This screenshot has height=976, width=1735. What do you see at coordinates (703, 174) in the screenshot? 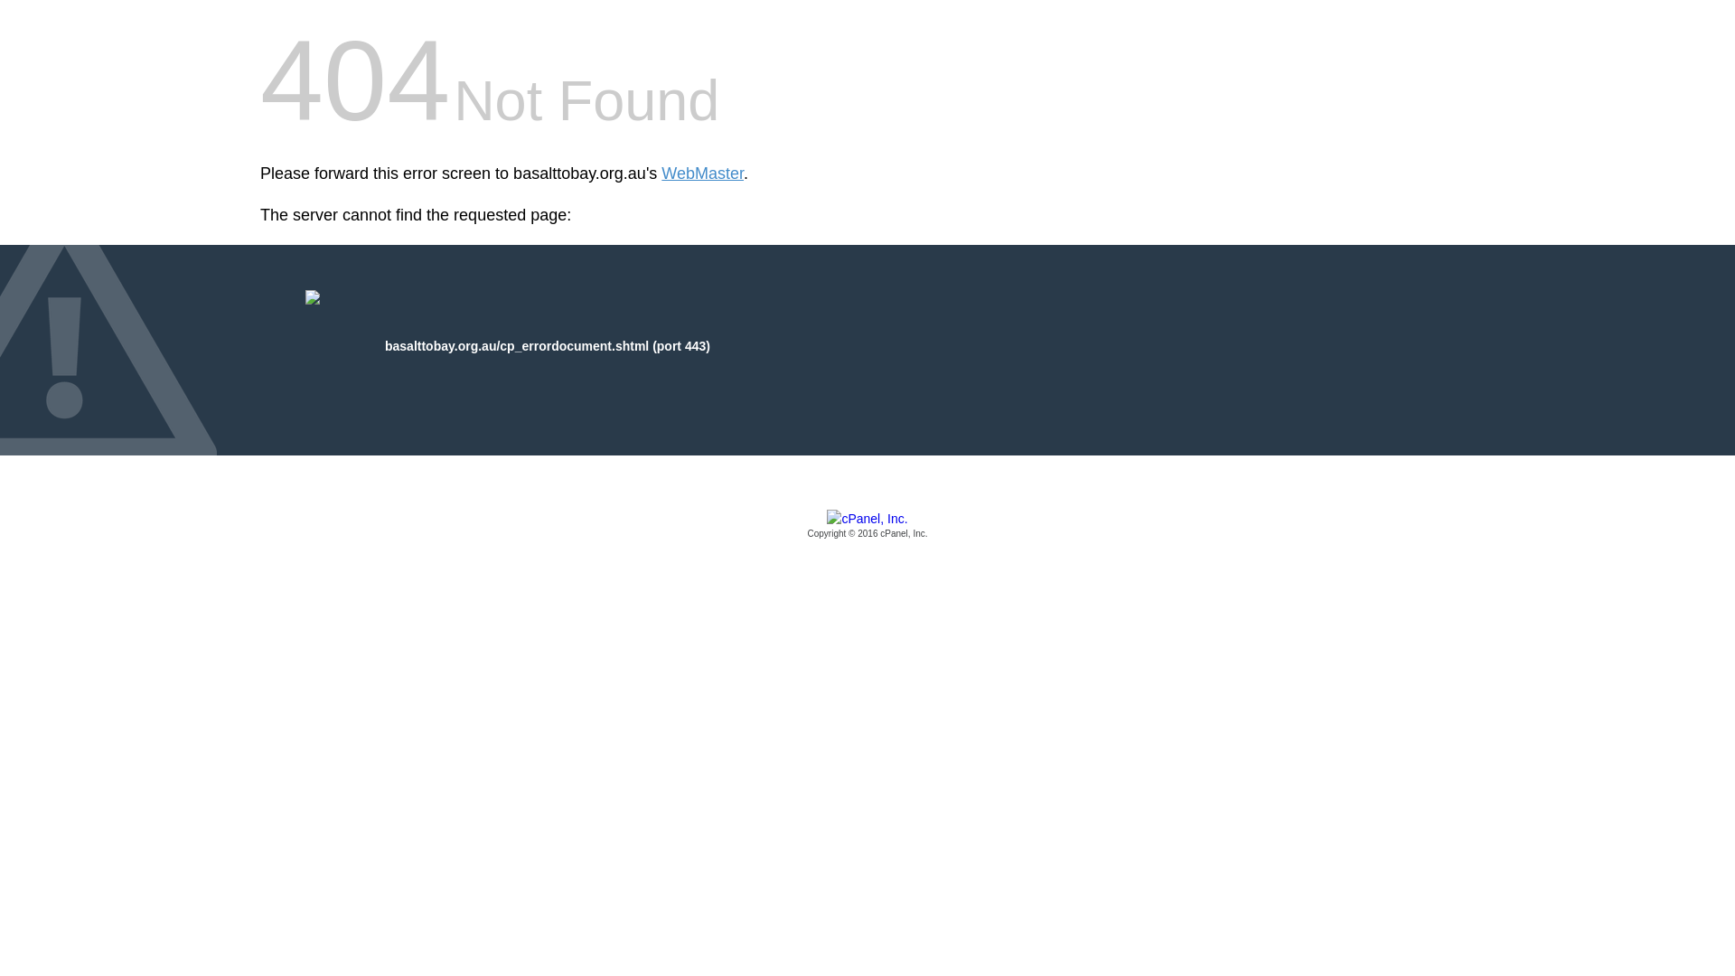
I see `WebMaster` at bounding box center [703, 174].